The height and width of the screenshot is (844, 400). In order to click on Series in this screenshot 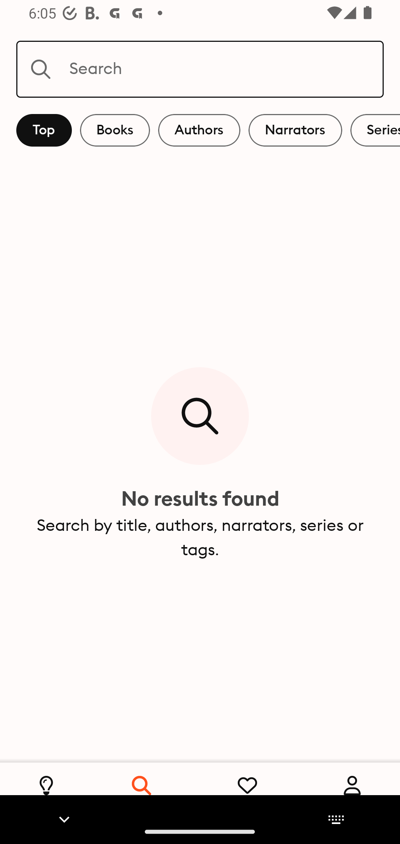, I will do `click(375, 130)`.